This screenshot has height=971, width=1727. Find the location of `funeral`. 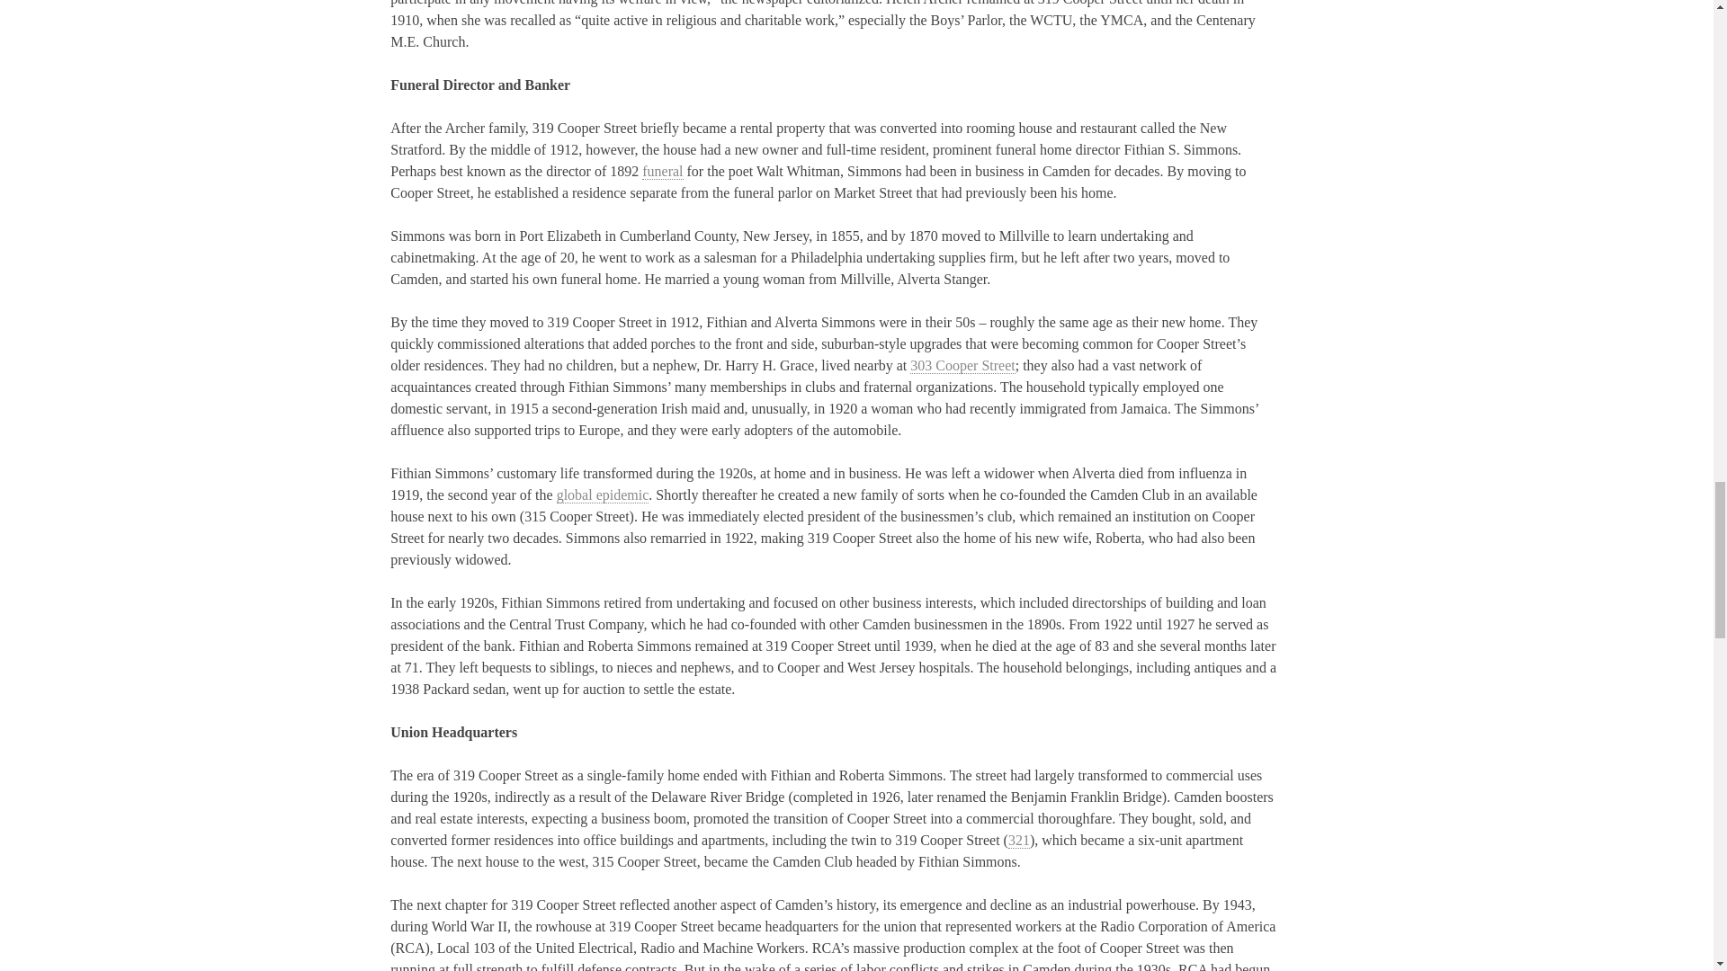

funeral is located at coordinates (662, 171).